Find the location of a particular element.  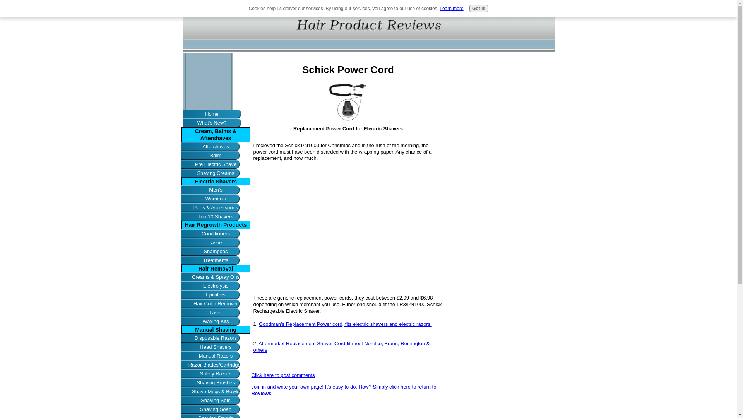

Advertisement is located at coordinates (348, 228).